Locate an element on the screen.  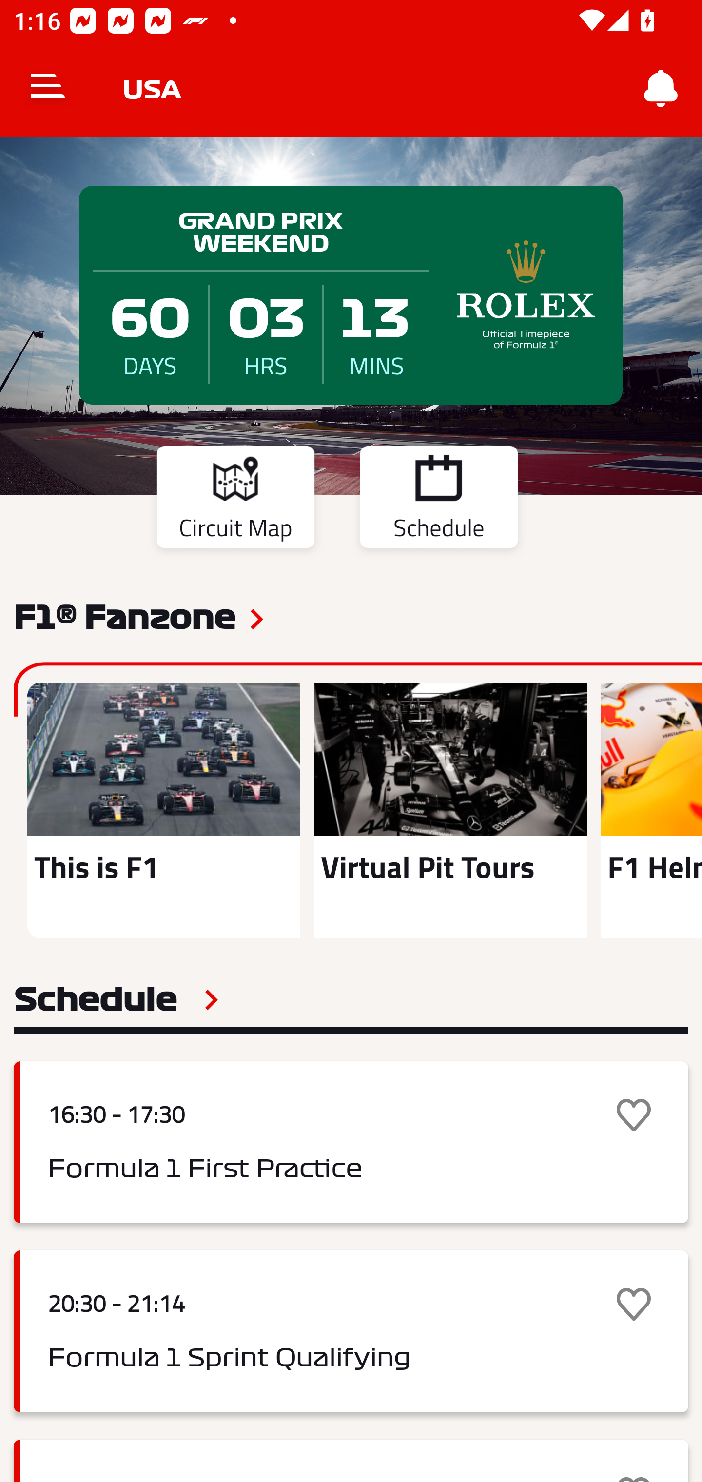
Circuit Map is located at coordinates (235, 500).